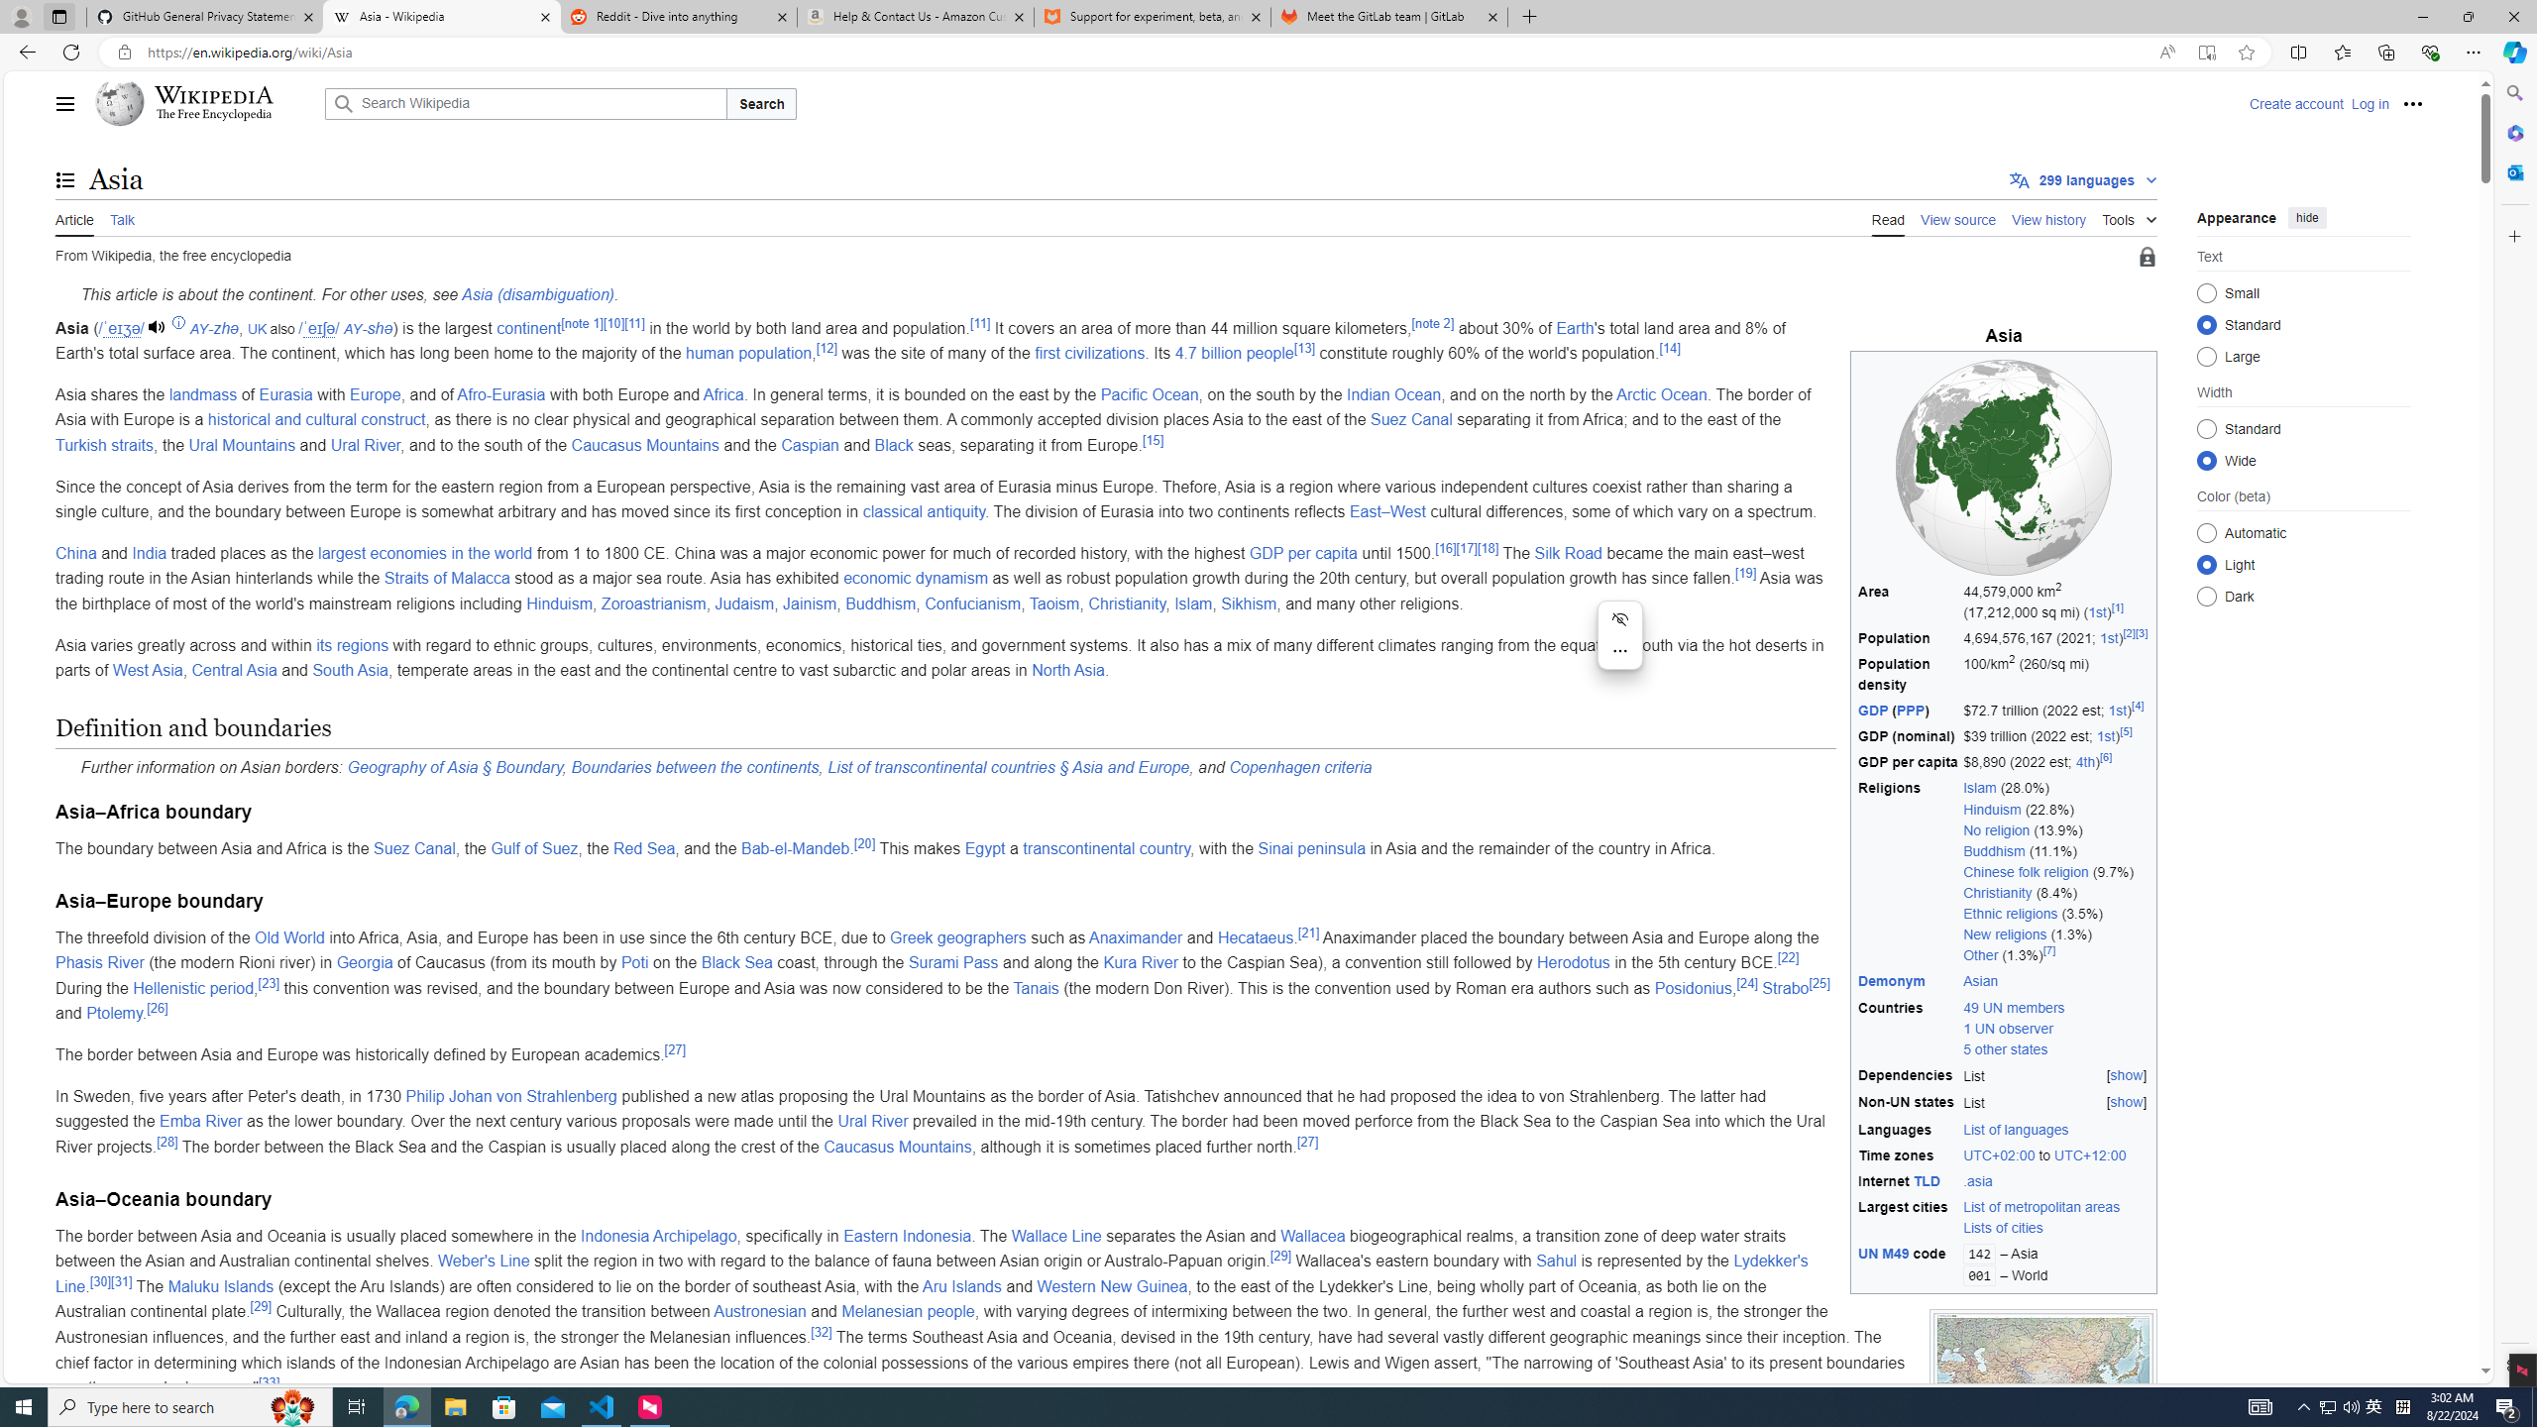 The height and width of the screenshot is (1427, 2537). I want to click on Emba River, so click(200, 1122).